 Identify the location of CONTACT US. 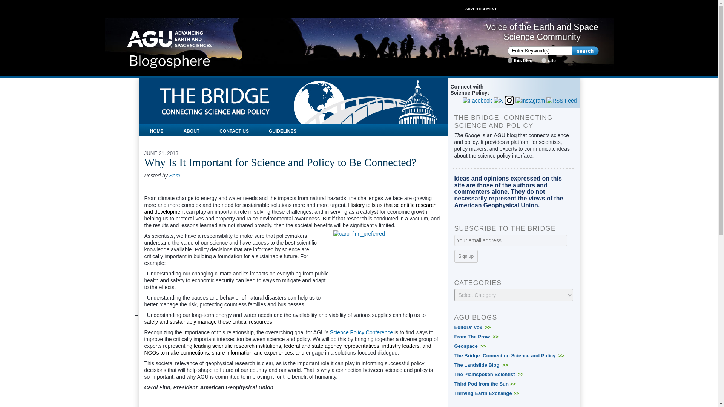
(234, 130).